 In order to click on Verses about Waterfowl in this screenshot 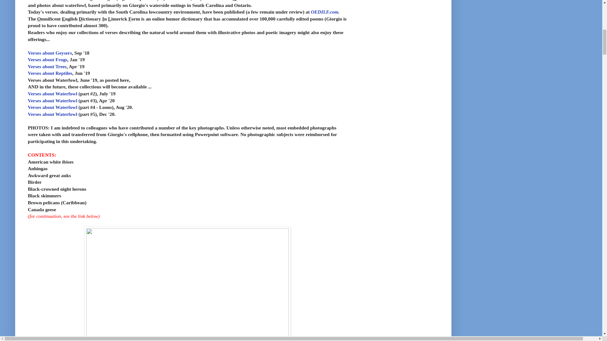, I will do `click(52, 107)`.